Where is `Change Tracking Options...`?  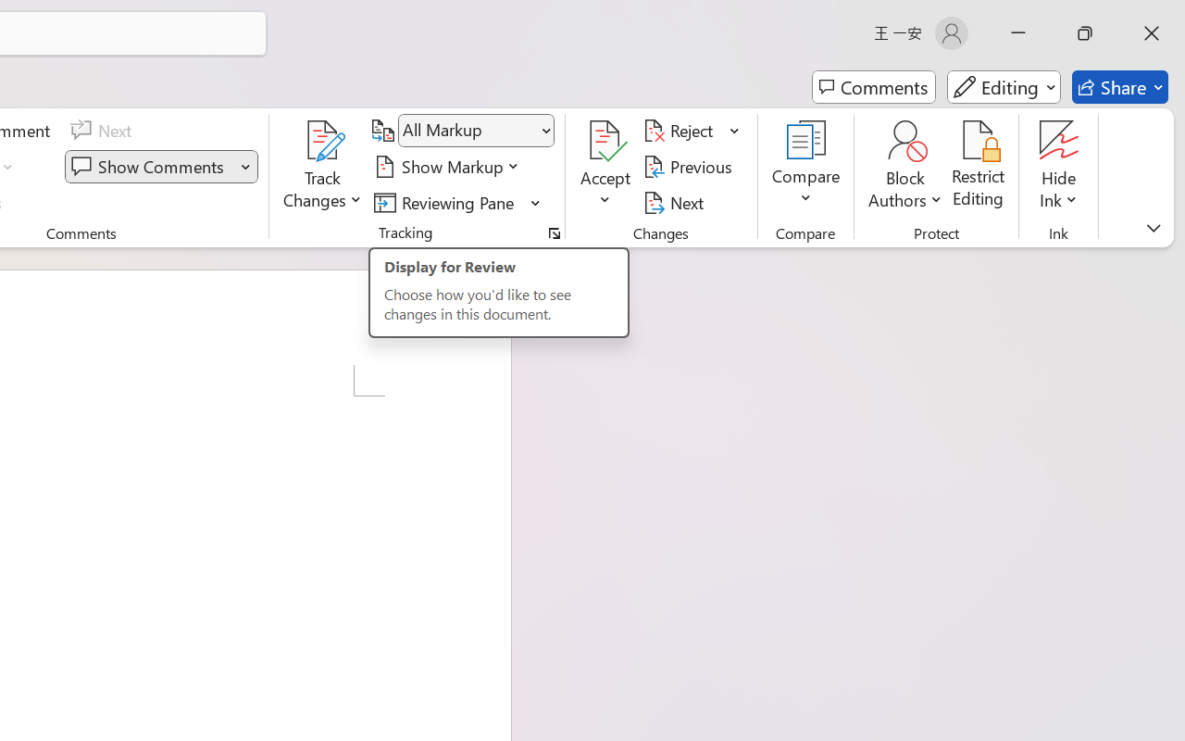 Change Tracking Options... is located at coordinates (554, 233).